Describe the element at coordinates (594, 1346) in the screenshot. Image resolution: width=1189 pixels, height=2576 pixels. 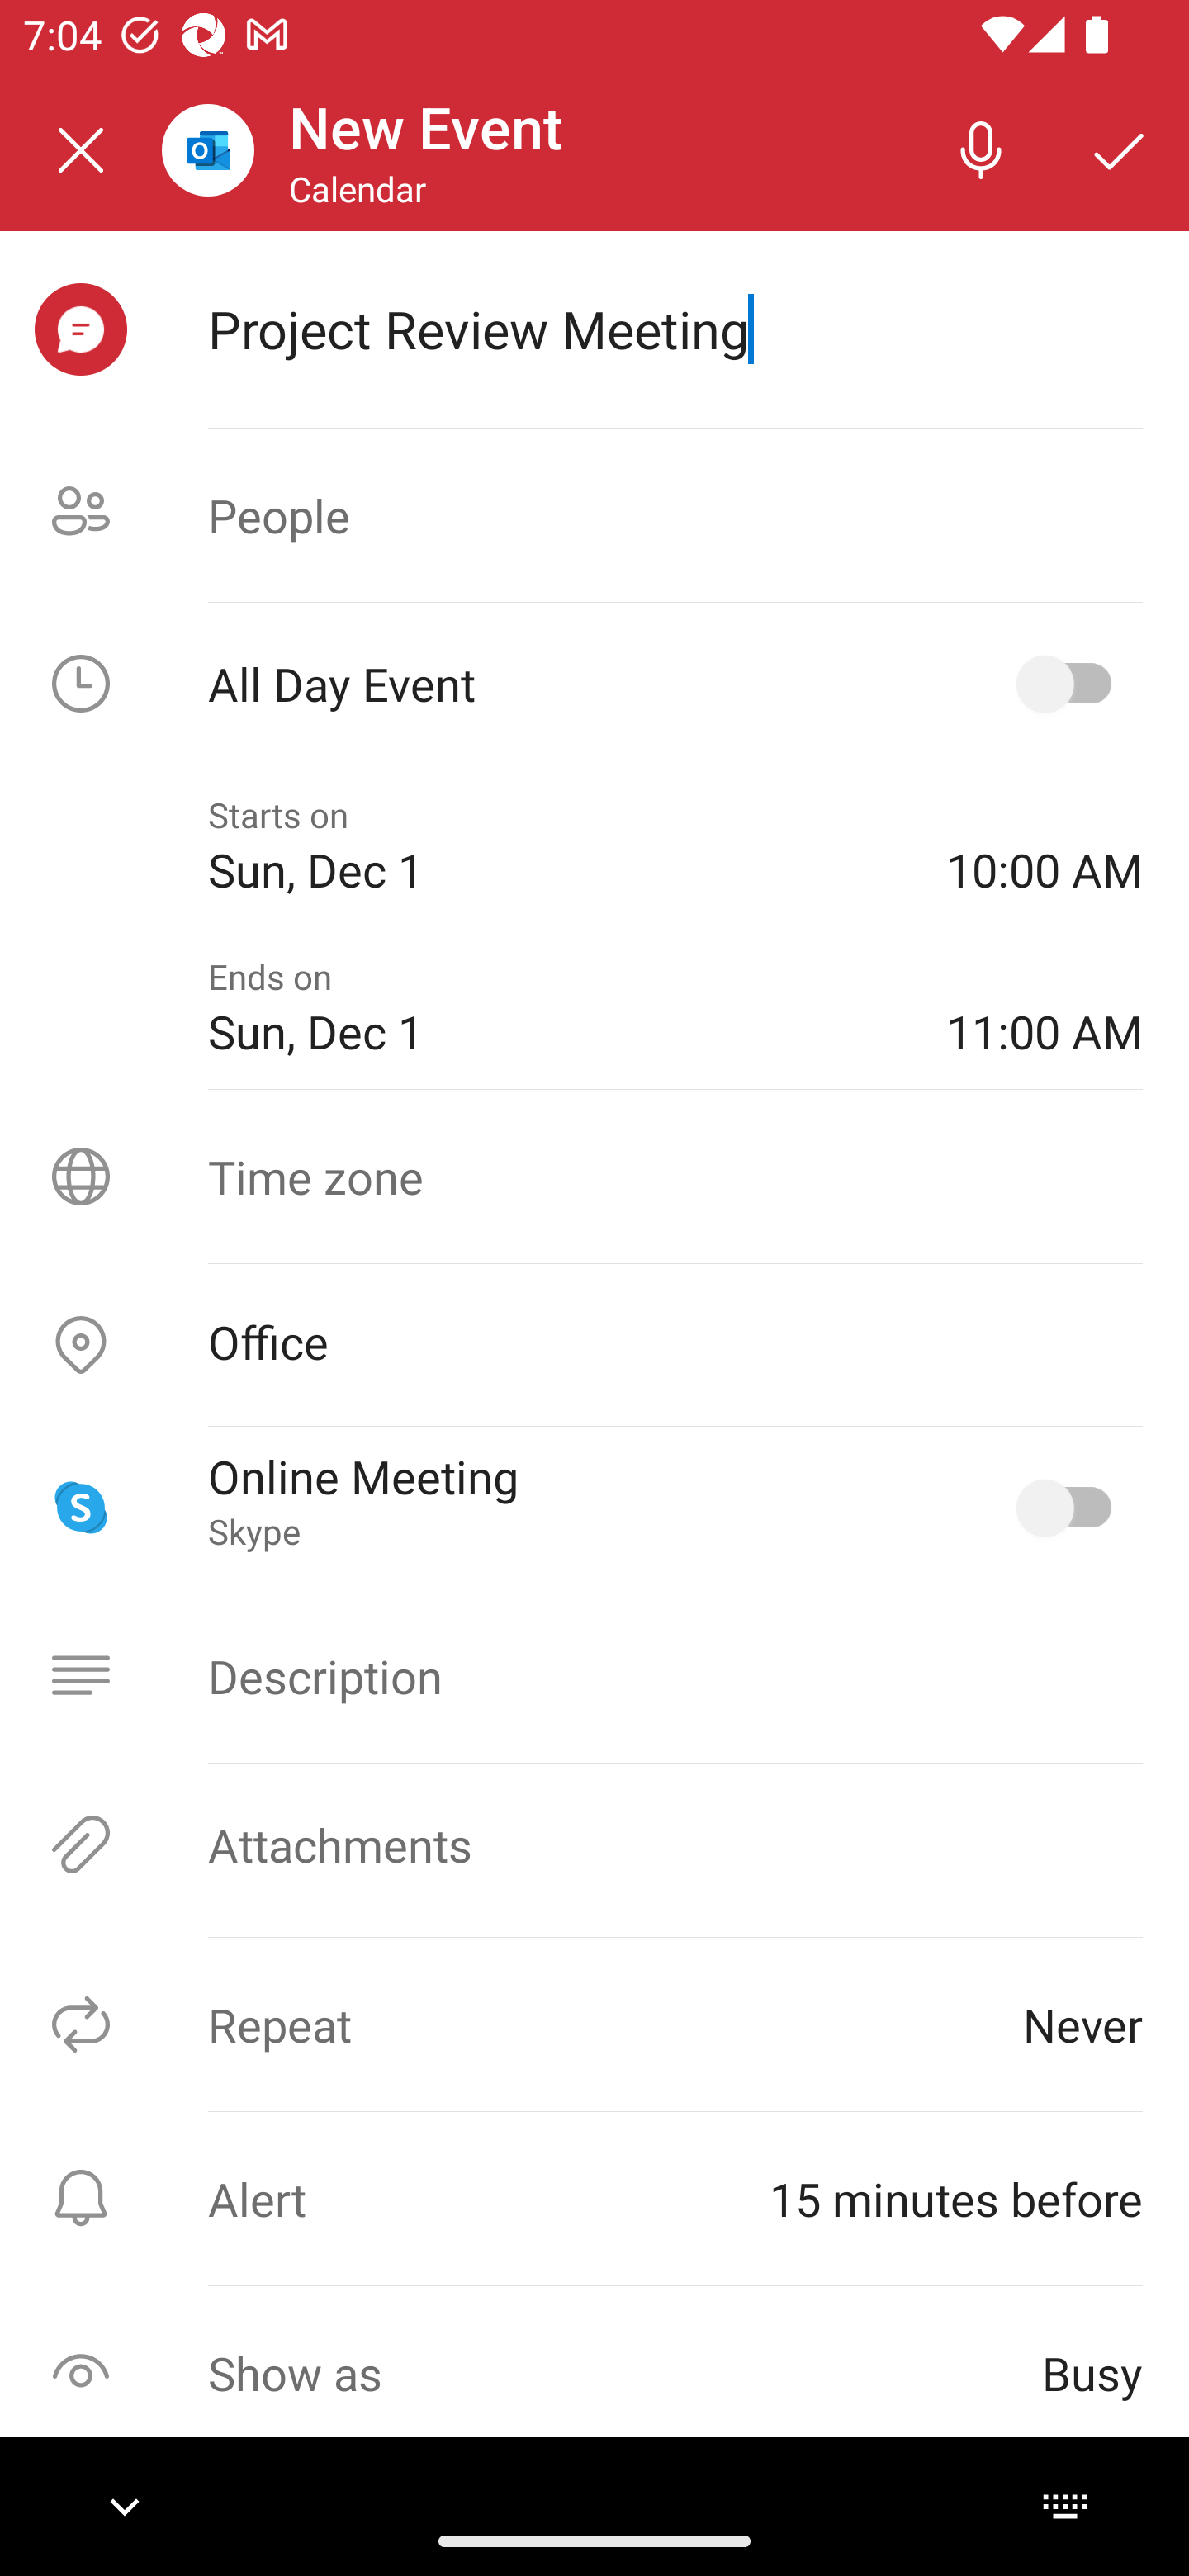
I see `Location, Office Office` at that location.